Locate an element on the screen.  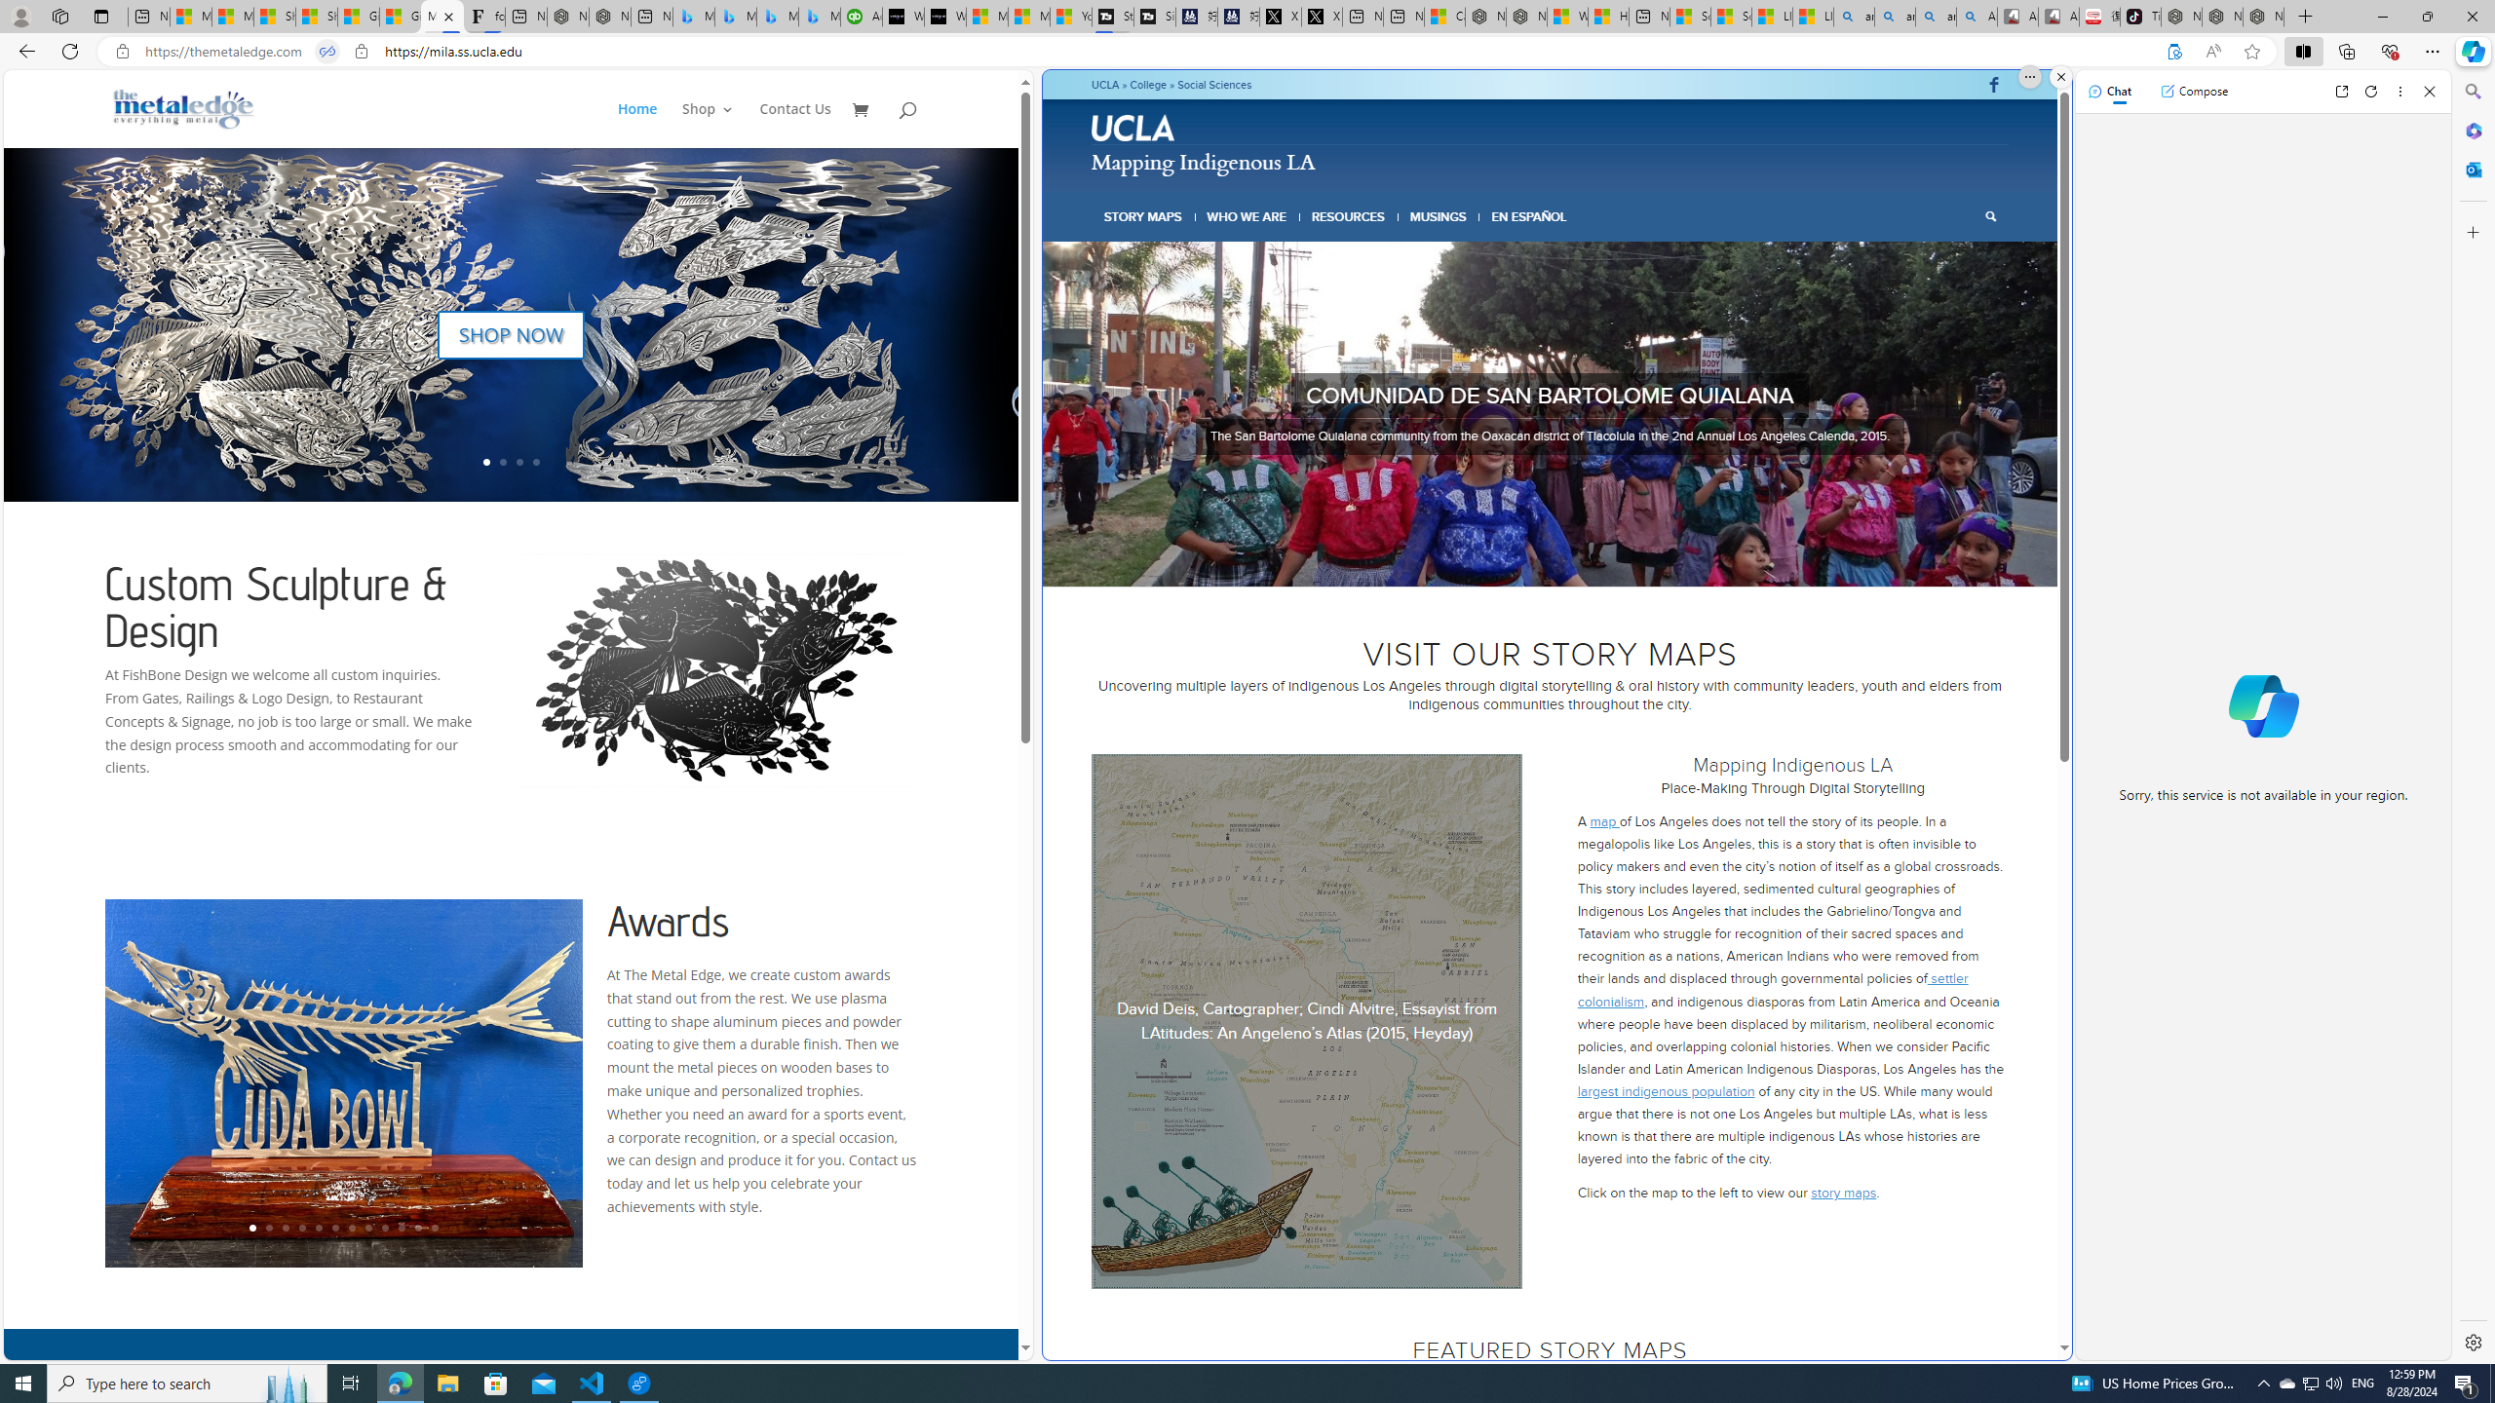
SHOP NOW 5 is located at coordinates (511, 367).